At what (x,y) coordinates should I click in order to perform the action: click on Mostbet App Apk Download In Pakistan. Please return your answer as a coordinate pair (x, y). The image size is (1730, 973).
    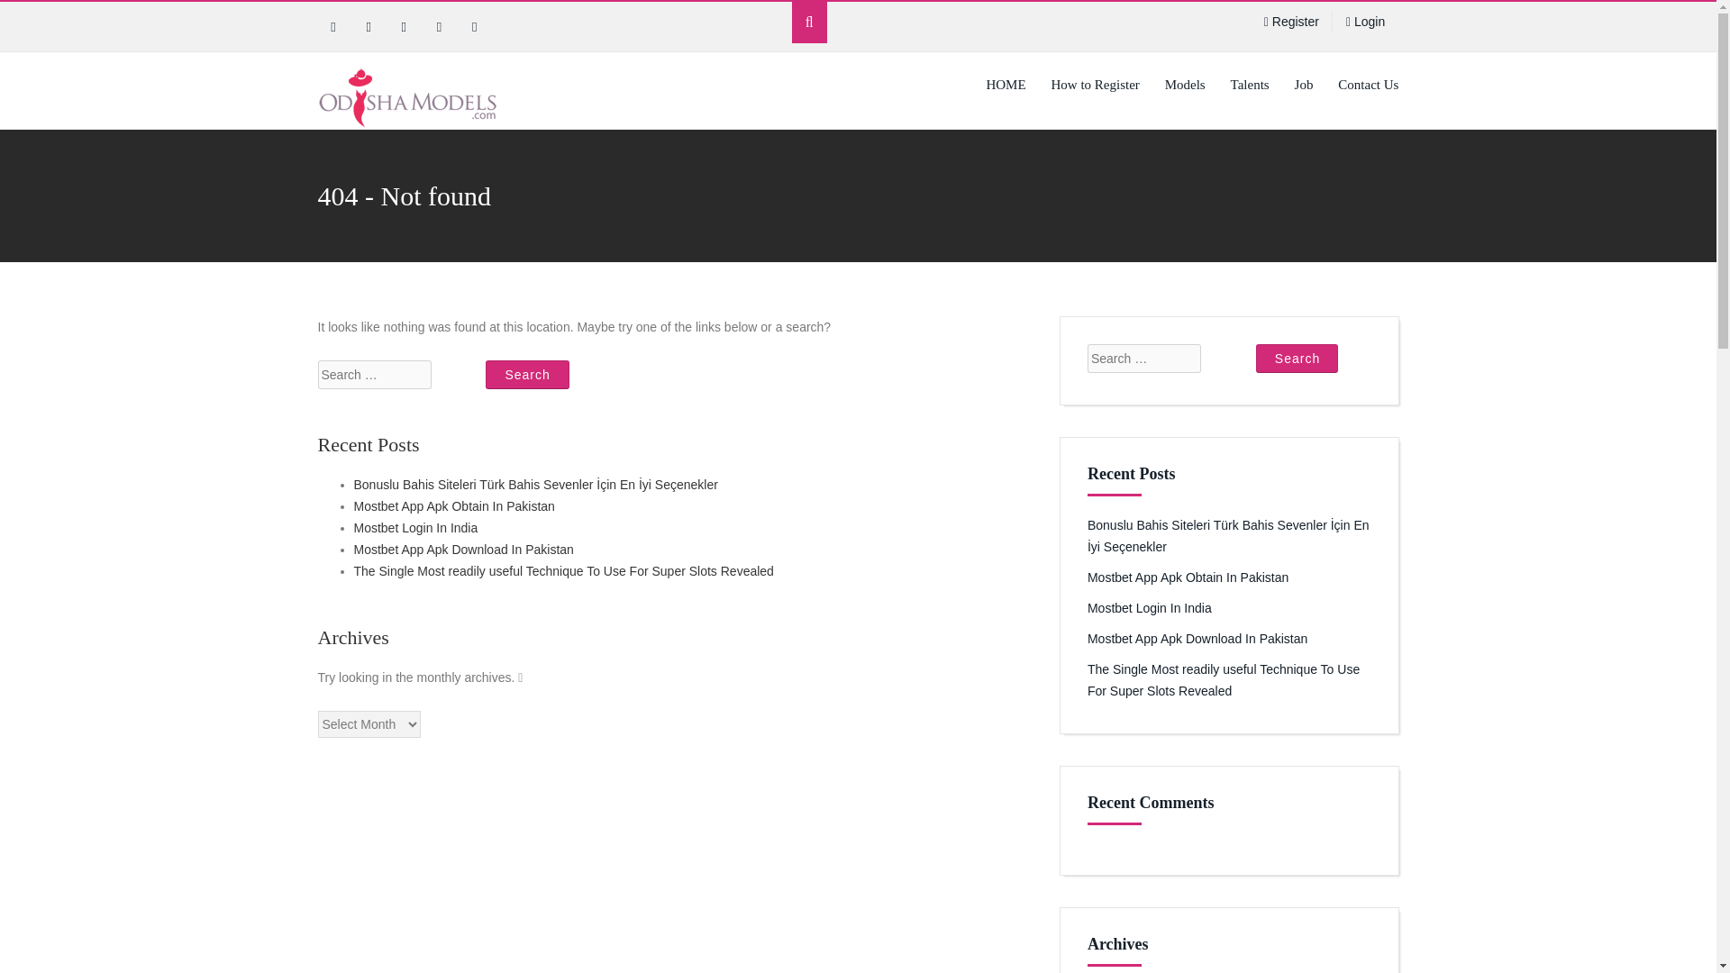
    Looking at the image, I should click on (462, 549).